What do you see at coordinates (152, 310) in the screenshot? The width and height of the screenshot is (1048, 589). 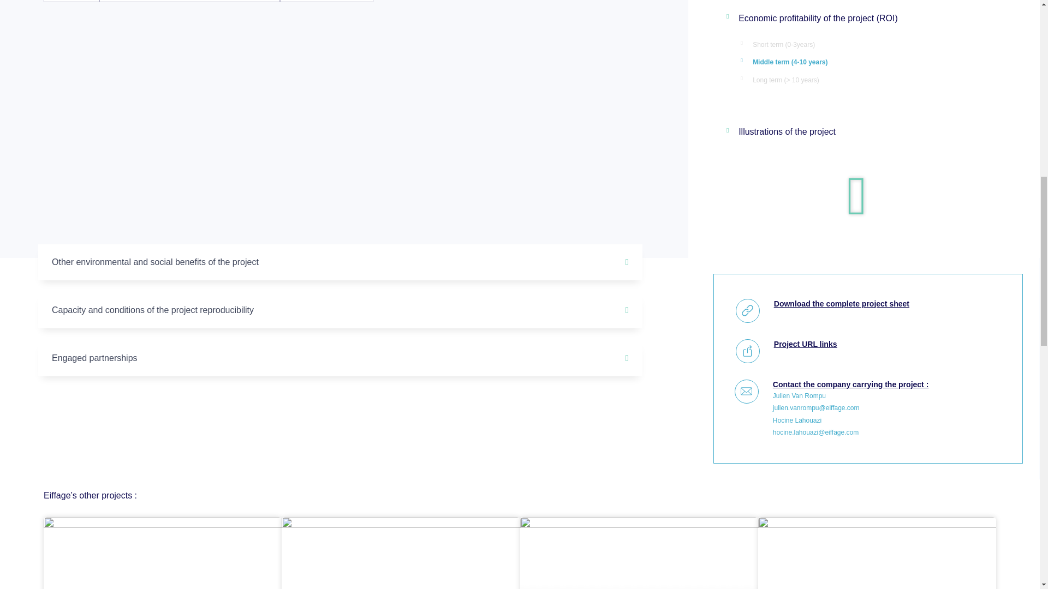 I see `Capacity and conditions of the project reproducibility` at bounding box center [152, 310].